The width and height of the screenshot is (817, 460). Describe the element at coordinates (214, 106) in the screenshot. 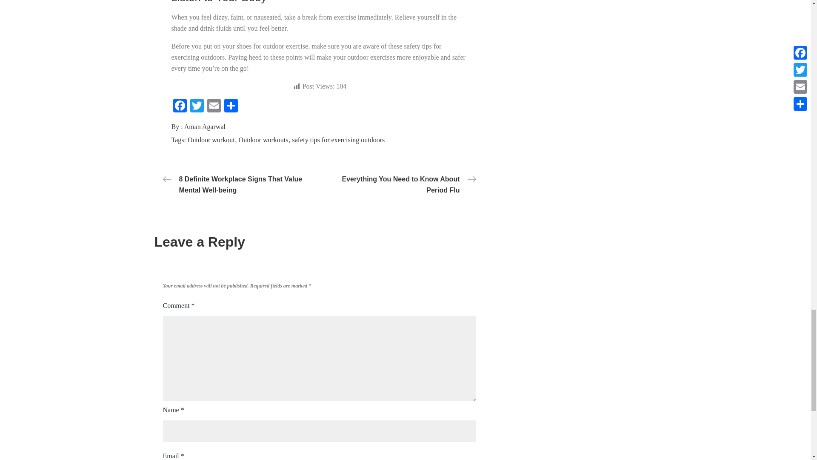

I see `Email` at that location.